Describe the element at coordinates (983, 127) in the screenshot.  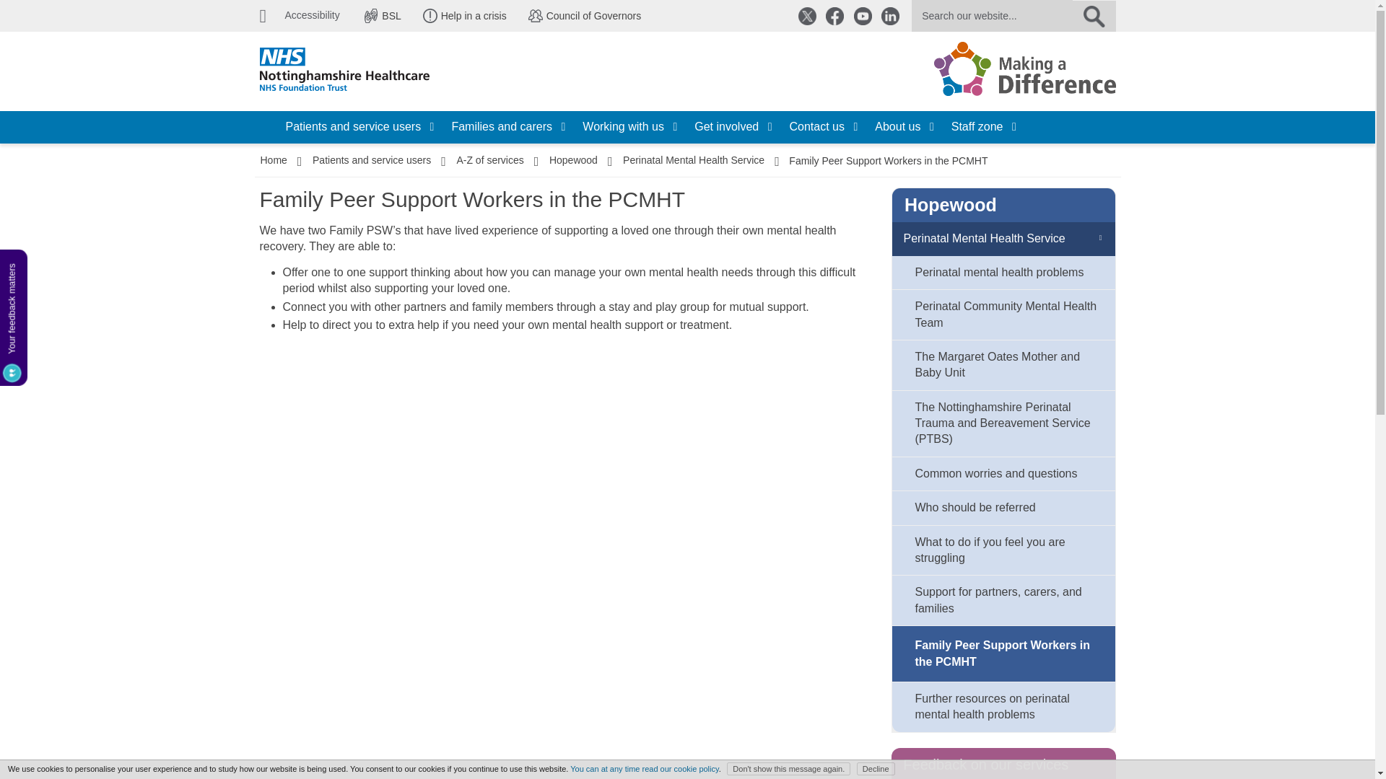
I see `Staff zone` at that location.